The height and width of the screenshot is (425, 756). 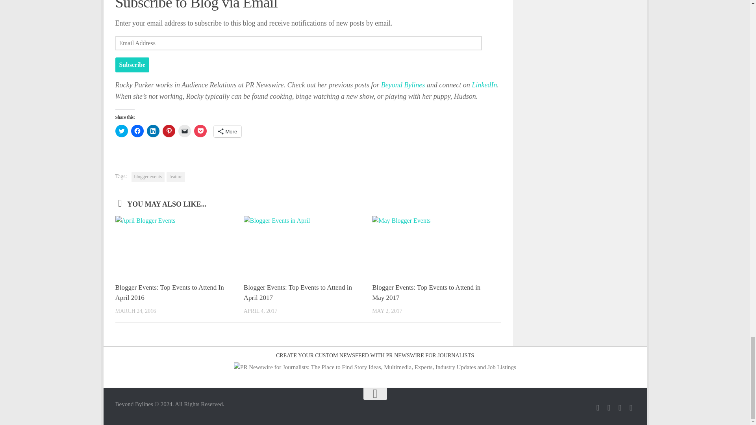 I want to click on Click to share on Facebook, so click(x=137, y=131).